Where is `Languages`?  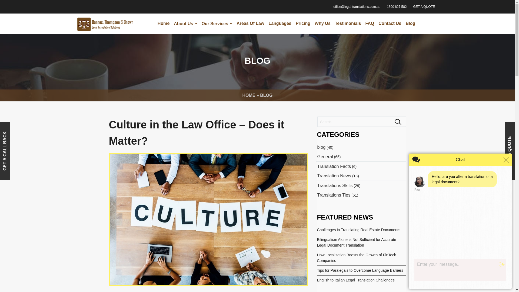
Languages is located at coordinates (280, 24).